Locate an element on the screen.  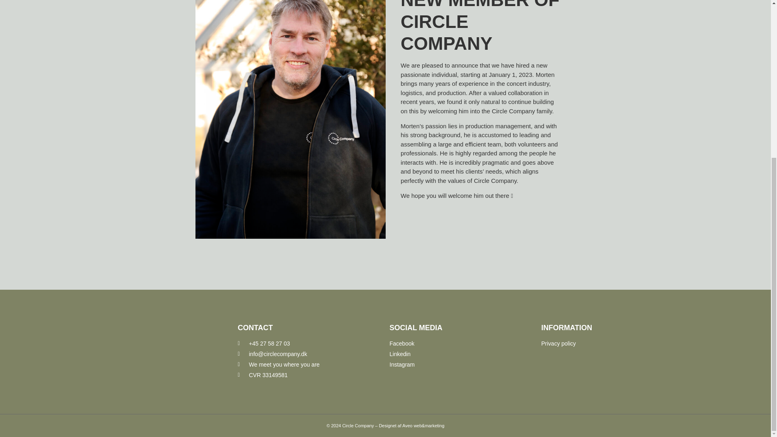
Linkedin is located at coordinates (461, 354).